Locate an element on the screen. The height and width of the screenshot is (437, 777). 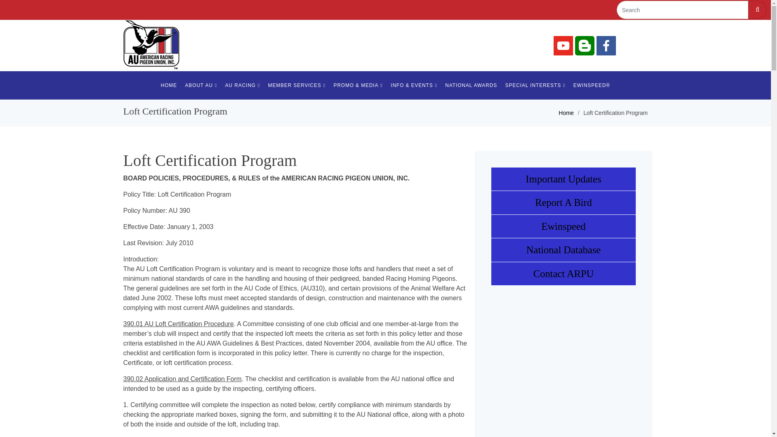
MEMBER SERVICES is located at coordinates (297, 85).